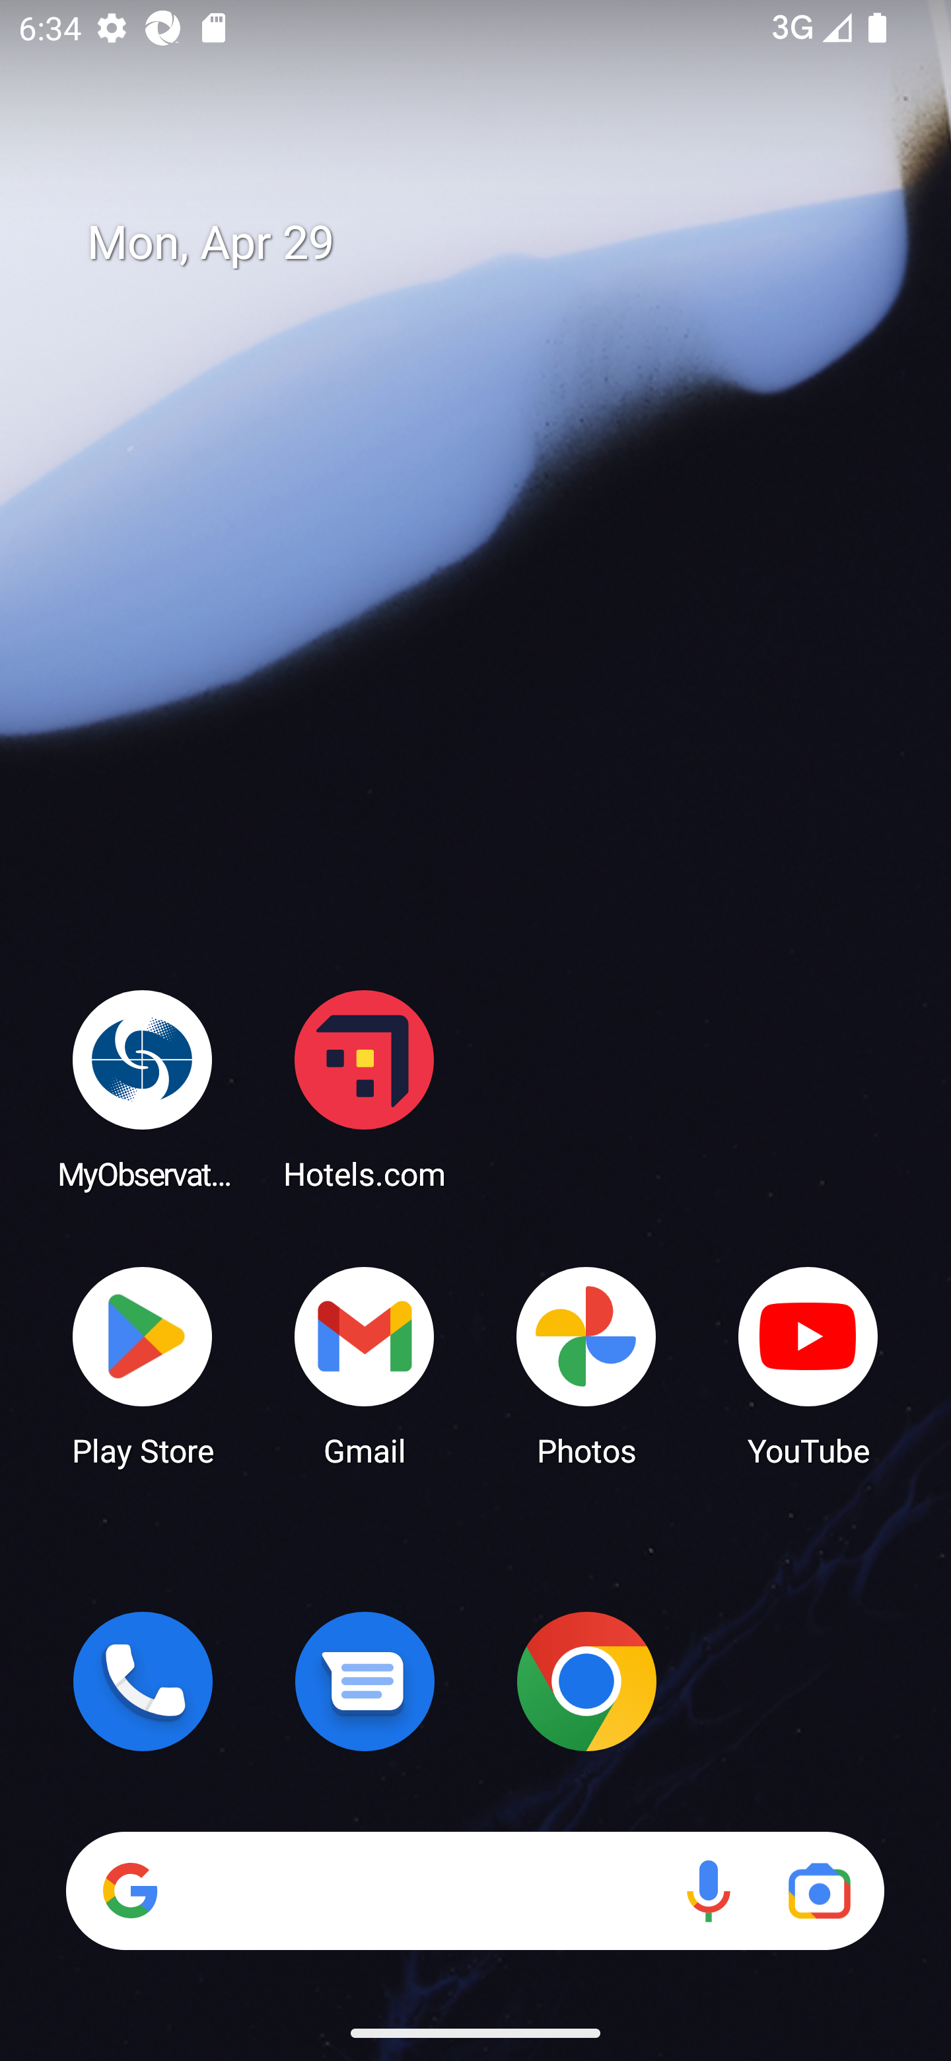 The height and width of the screenshot is (2061, 951). Describe the element at coordinates (808, 1365) in the screenshot. I see `YouTube` at that location.